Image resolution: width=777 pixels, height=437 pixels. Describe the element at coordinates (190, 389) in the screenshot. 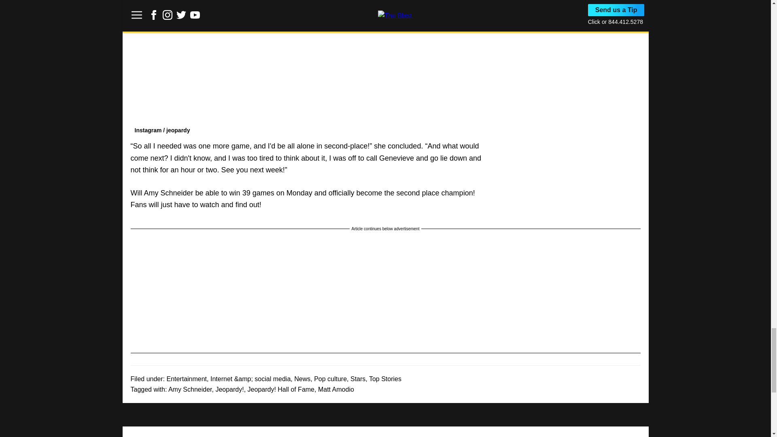

I see `Amy Schneider` at that location.